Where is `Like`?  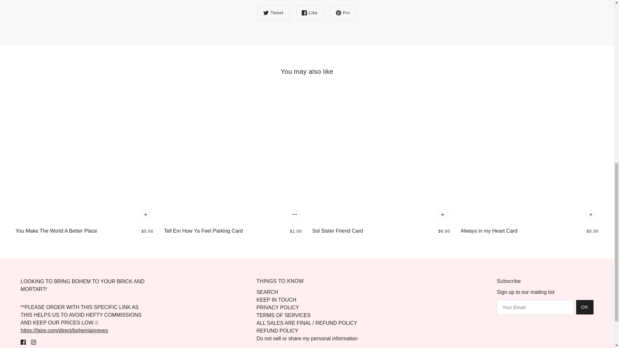
Like is located at coordinates (310, 13).